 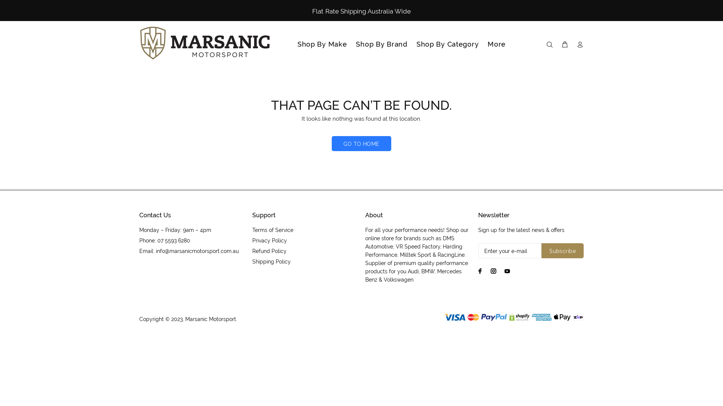 What do you see at coordinates (381, 44) in the screenshot?
I see `Shop By Brand` at bounding box center [381, 44].